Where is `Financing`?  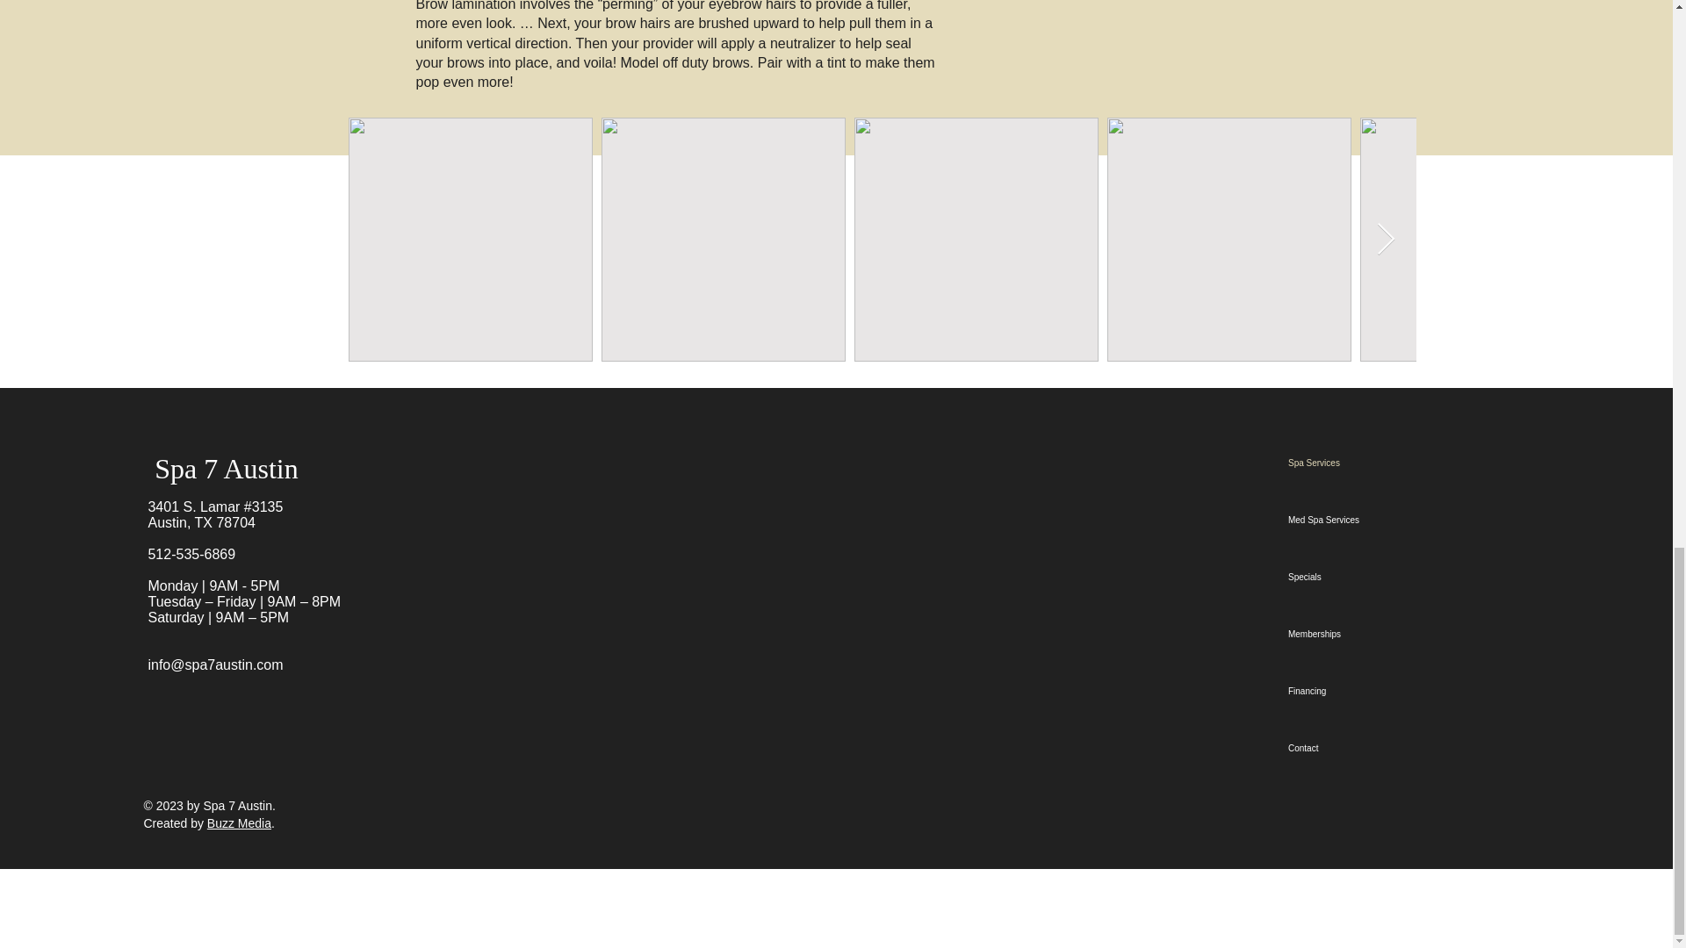
Financing is located at coordinates (1328, 690).